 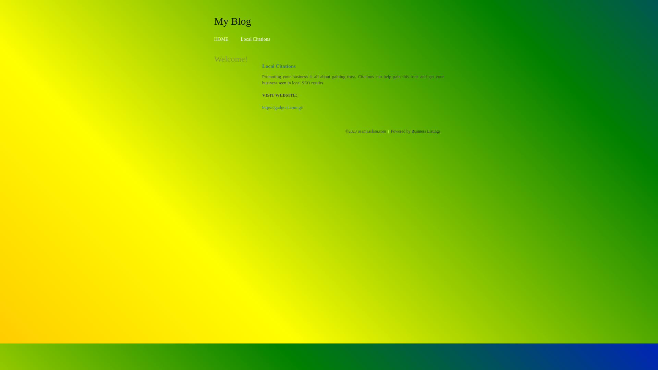 I want to click on Business Listings, so click(x=426, y=131).